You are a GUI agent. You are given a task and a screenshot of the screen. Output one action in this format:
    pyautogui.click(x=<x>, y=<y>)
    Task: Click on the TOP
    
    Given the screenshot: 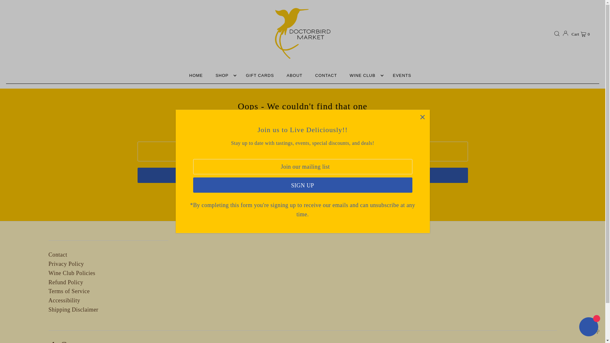 What is the action you would take?
    pyautogui.click(x=594, y=330)
    